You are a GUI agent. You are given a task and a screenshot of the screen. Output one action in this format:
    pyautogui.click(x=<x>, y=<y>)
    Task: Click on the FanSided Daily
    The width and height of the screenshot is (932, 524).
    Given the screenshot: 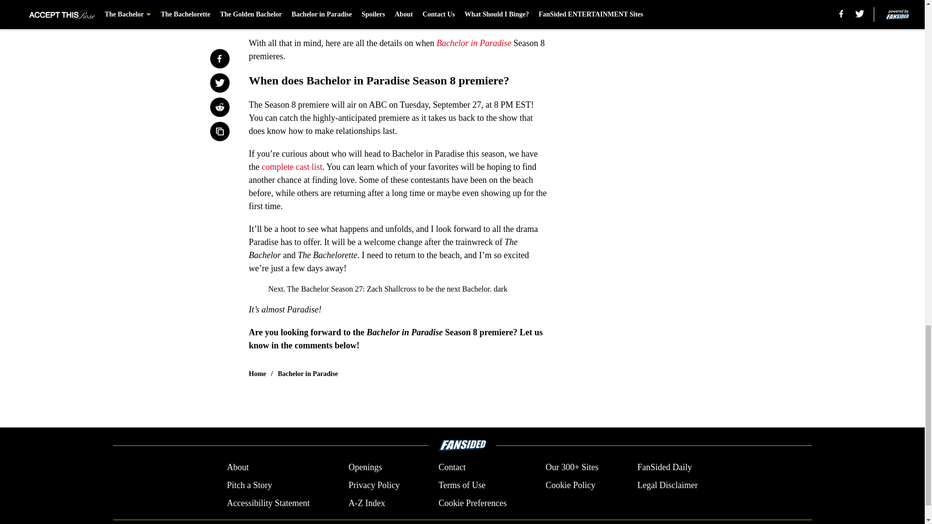 What is the action you would take?
    pyautogui.click(x=665, y=468)
    